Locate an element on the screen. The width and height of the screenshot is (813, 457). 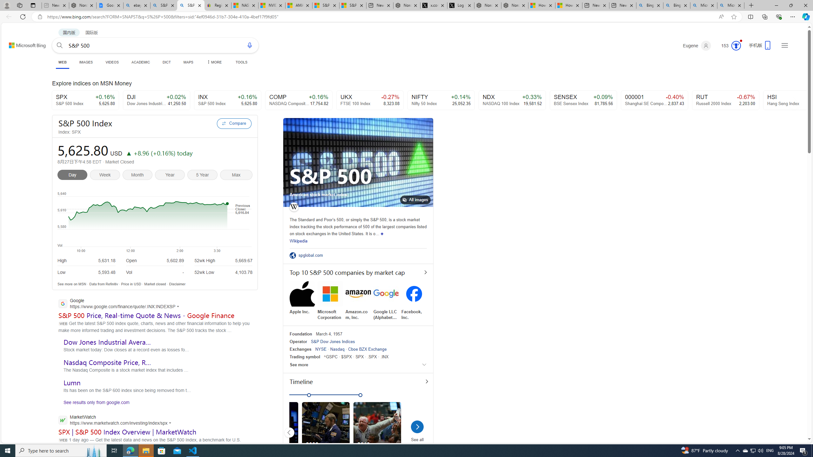
S&P 500 is located at coordinates (331, 176).